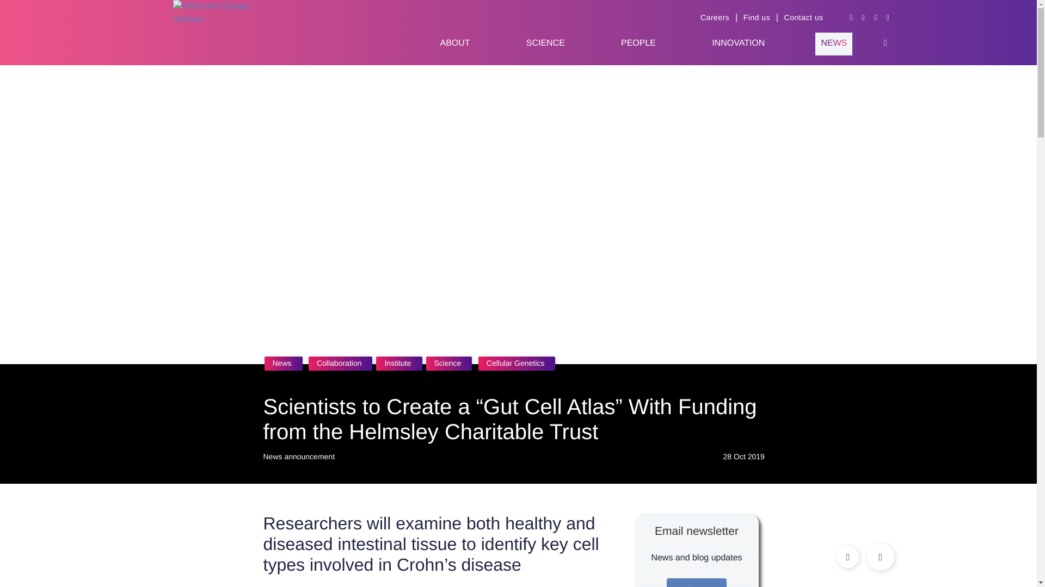 The width and height of the screenshot is (1045, 587). What do you see at coordinates (638, 43) in the screenshot?
I see `PEOPLE` at bounding box center [638, 43].